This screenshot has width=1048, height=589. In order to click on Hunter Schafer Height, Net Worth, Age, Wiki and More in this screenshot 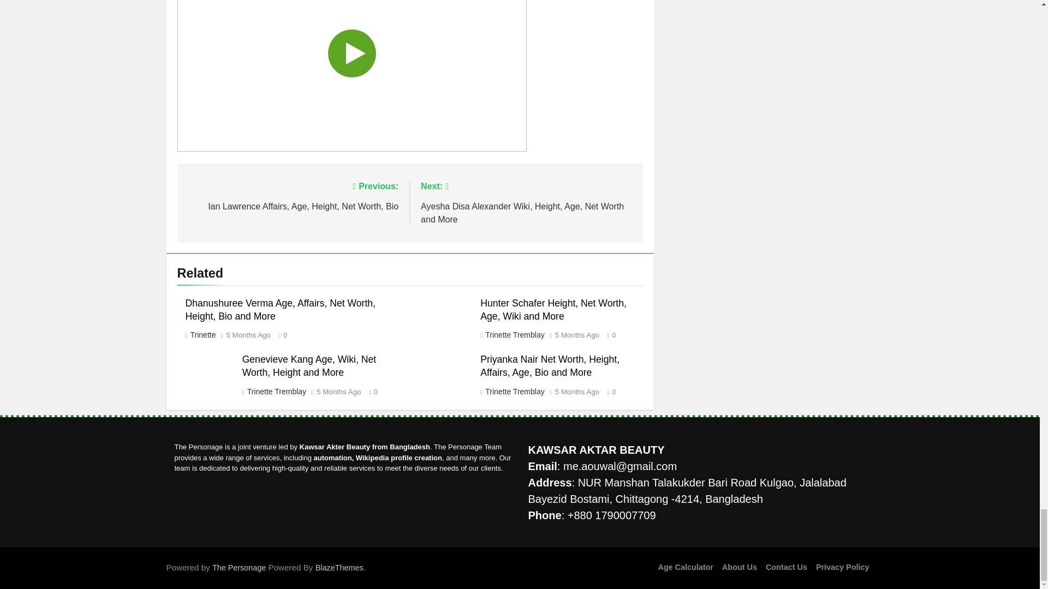, I will do `click(309, 366)`.